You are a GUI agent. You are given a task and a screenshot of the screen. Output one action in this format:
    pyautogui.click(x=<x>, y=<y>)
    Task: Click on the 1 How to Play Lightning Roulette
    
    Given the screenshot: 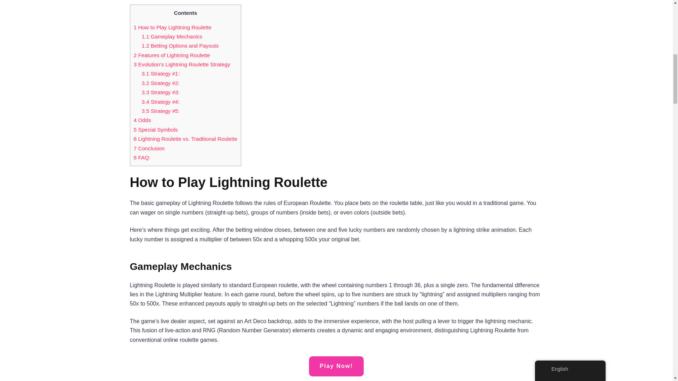 What is the action you would take?
    pyautogui.click(x=172, y=27)
    